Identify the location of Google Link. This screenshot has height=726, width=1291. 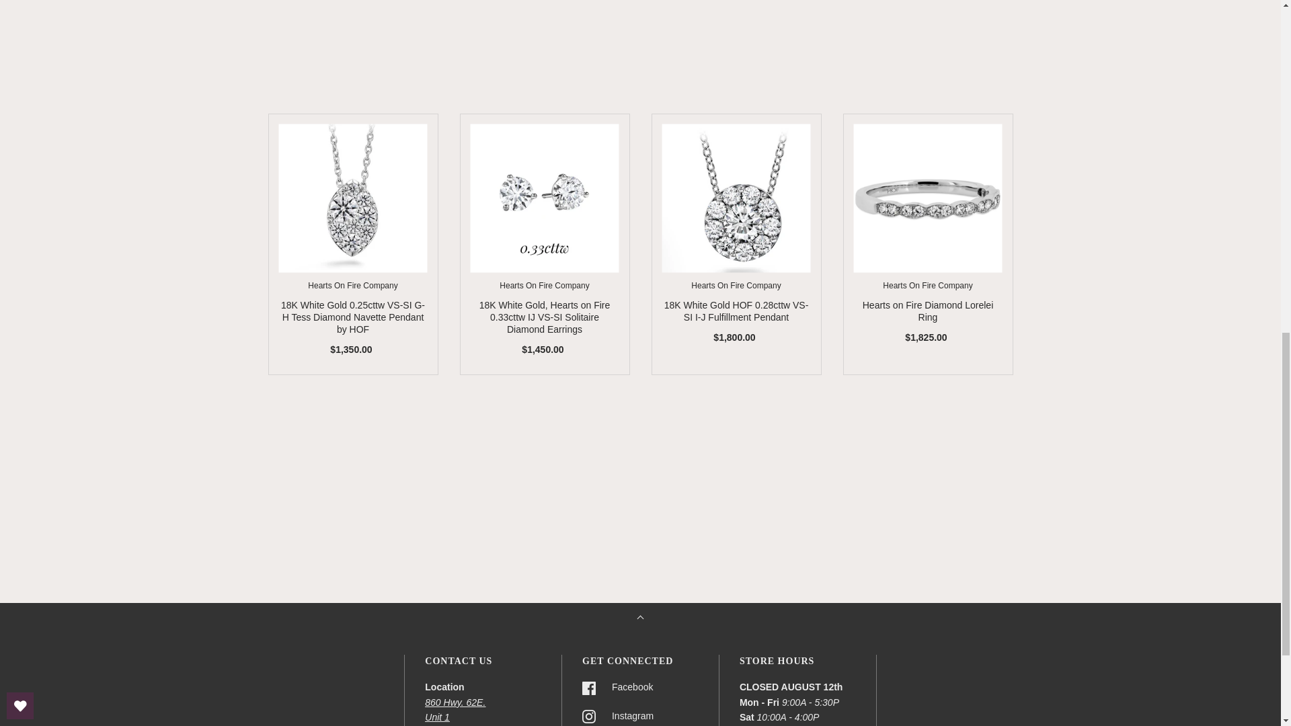
(437, 717).